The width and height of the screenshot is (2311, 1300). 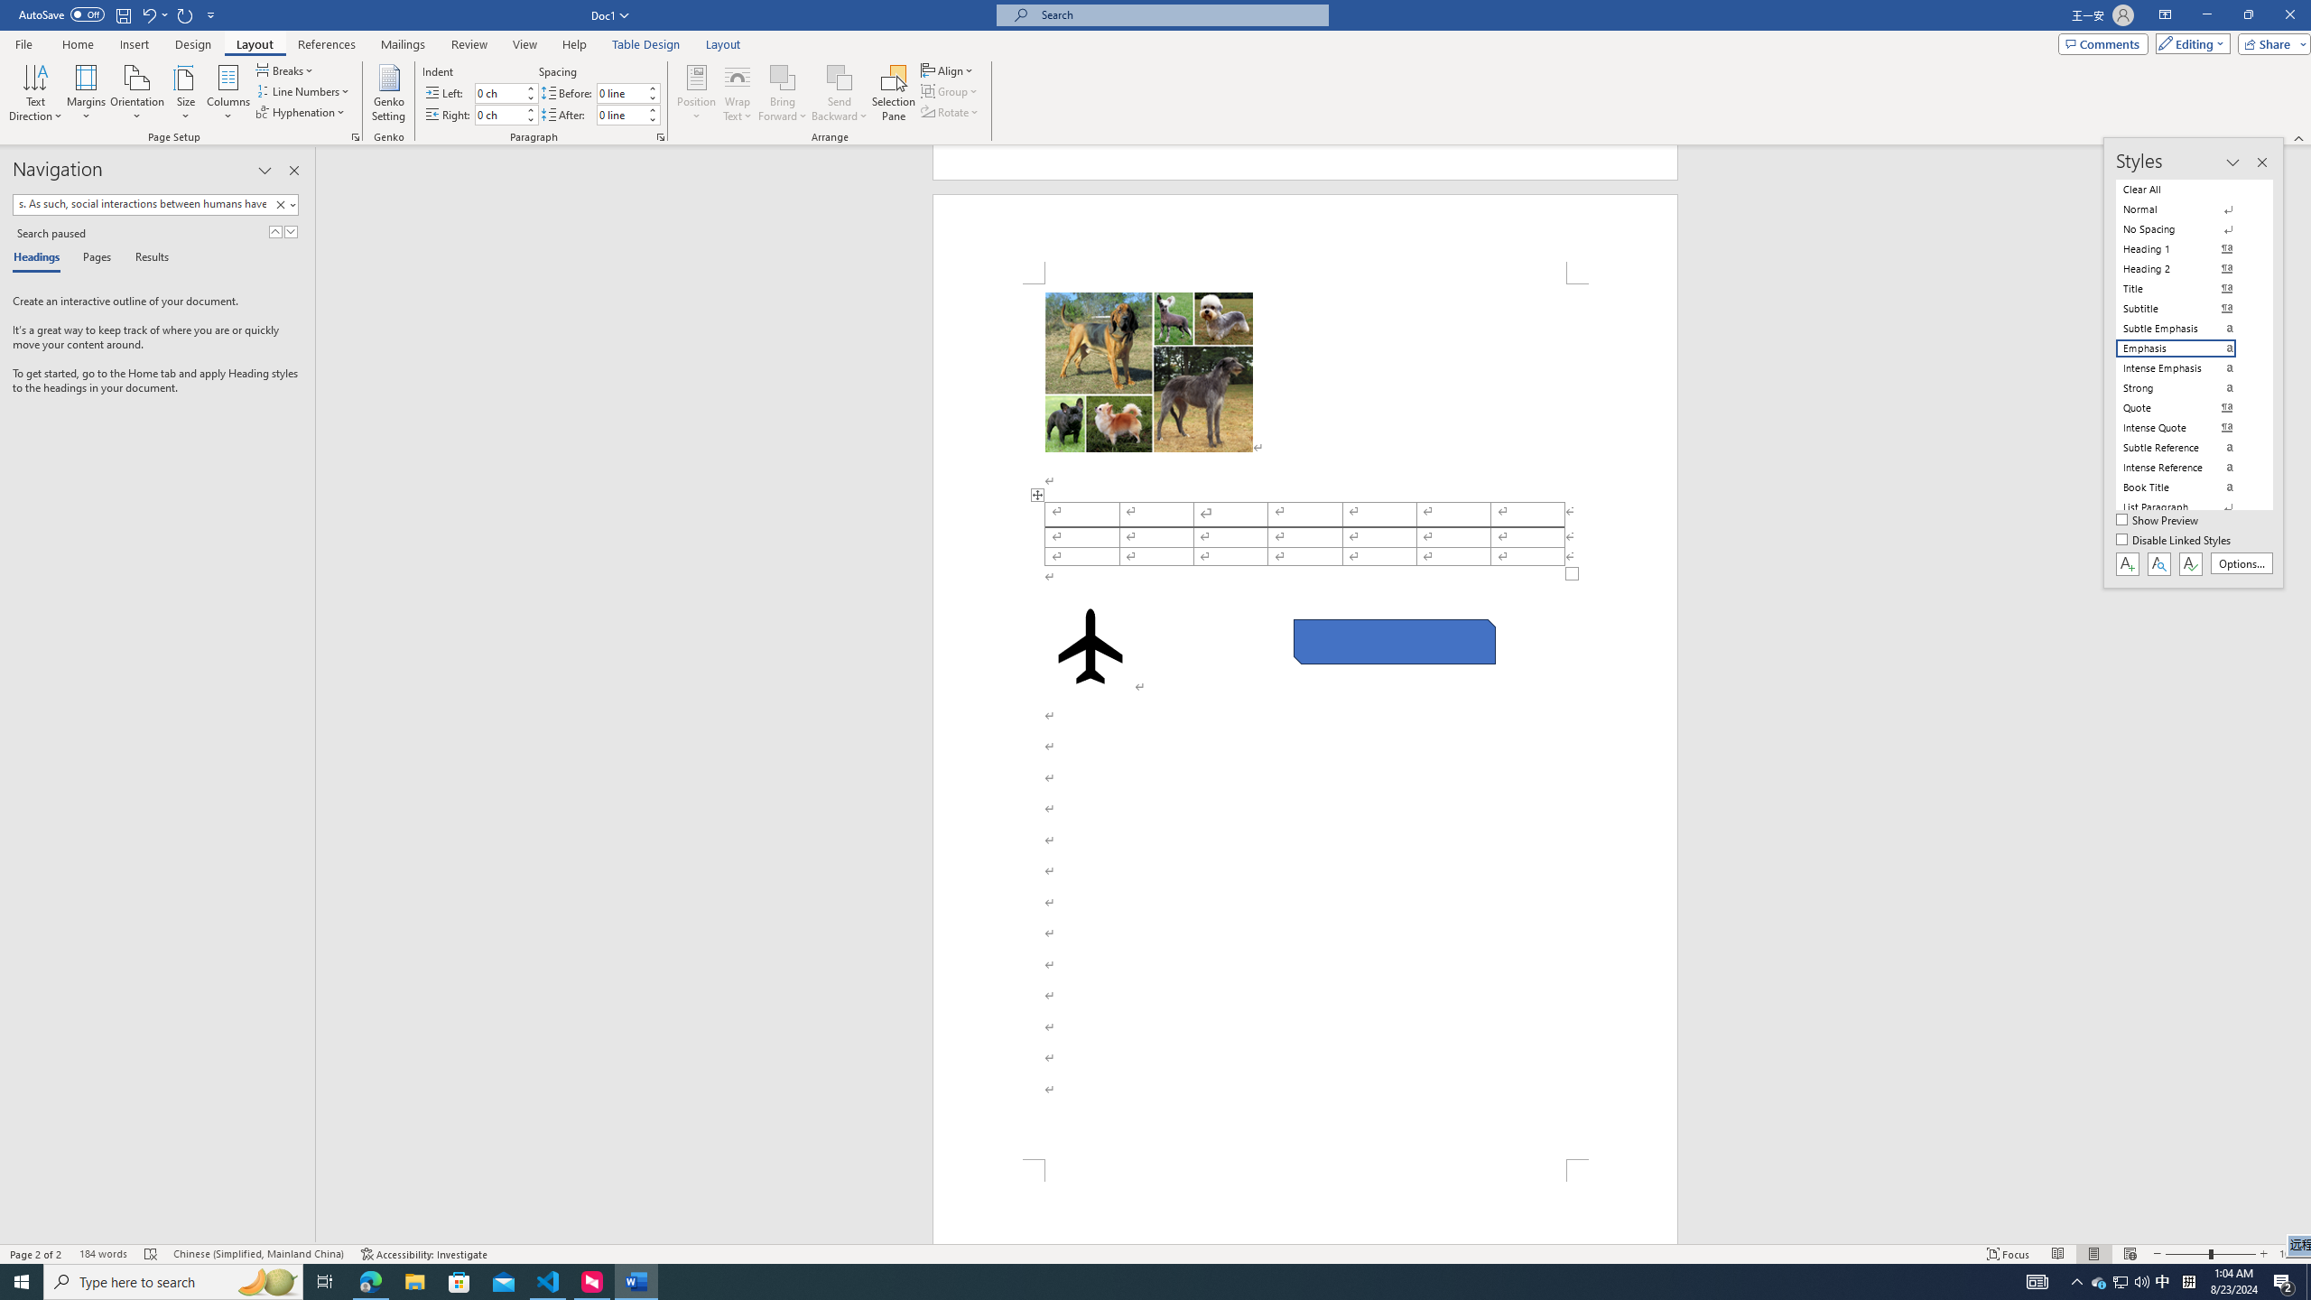 I want to click on Wrap Text, so click(x=737, y=93).